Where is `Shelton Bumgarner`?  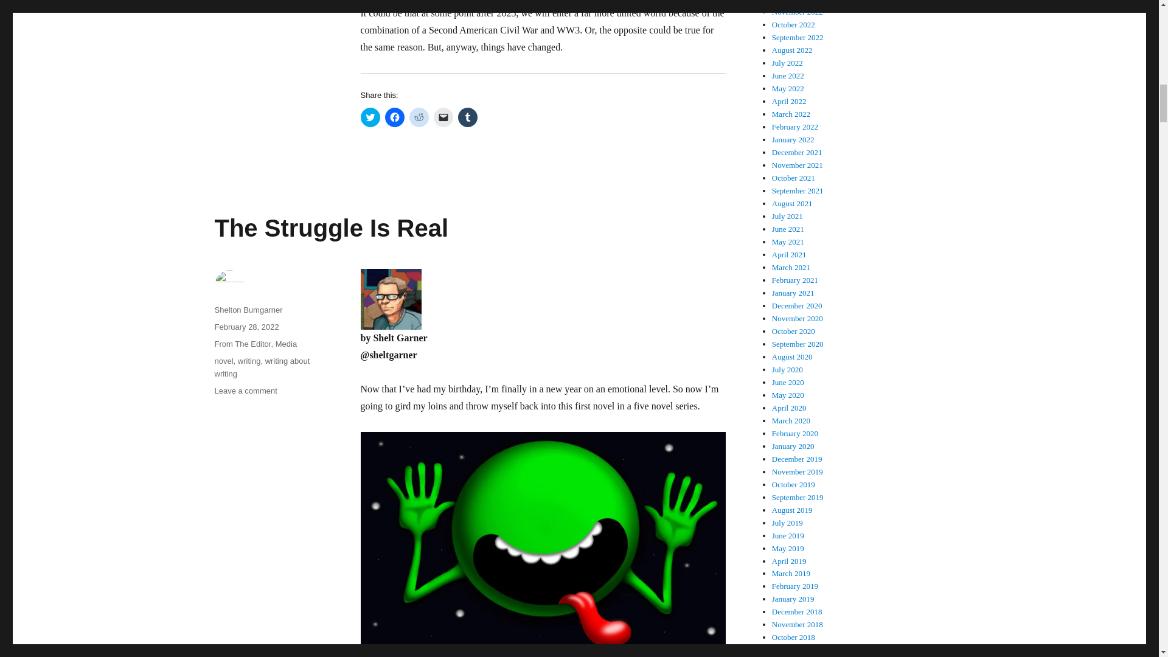 Shelton Bumgarner is located at coordinates (419, 117).